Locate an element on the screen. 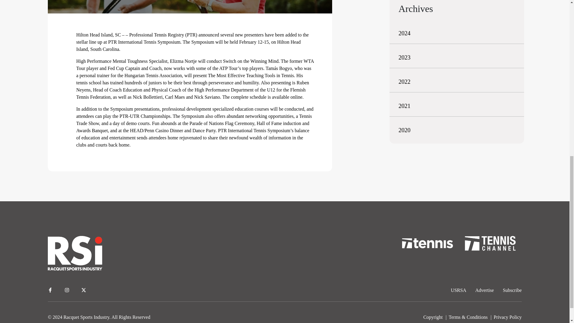 The height and width of the screenshot is (323, 574). Subscribe is located at coordinates (512, 290).